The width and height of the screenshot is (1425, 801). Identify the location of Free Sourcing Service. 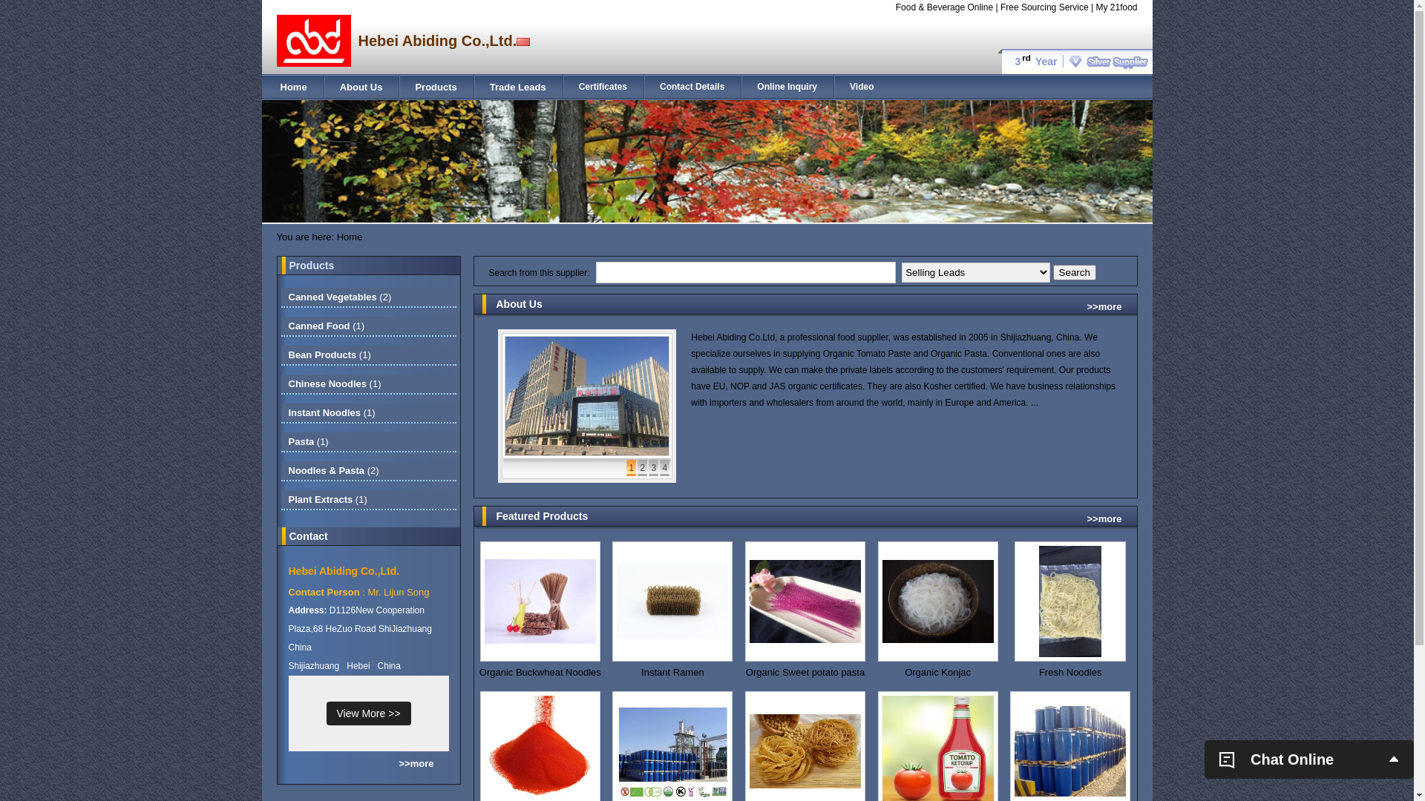
(1045, 7).